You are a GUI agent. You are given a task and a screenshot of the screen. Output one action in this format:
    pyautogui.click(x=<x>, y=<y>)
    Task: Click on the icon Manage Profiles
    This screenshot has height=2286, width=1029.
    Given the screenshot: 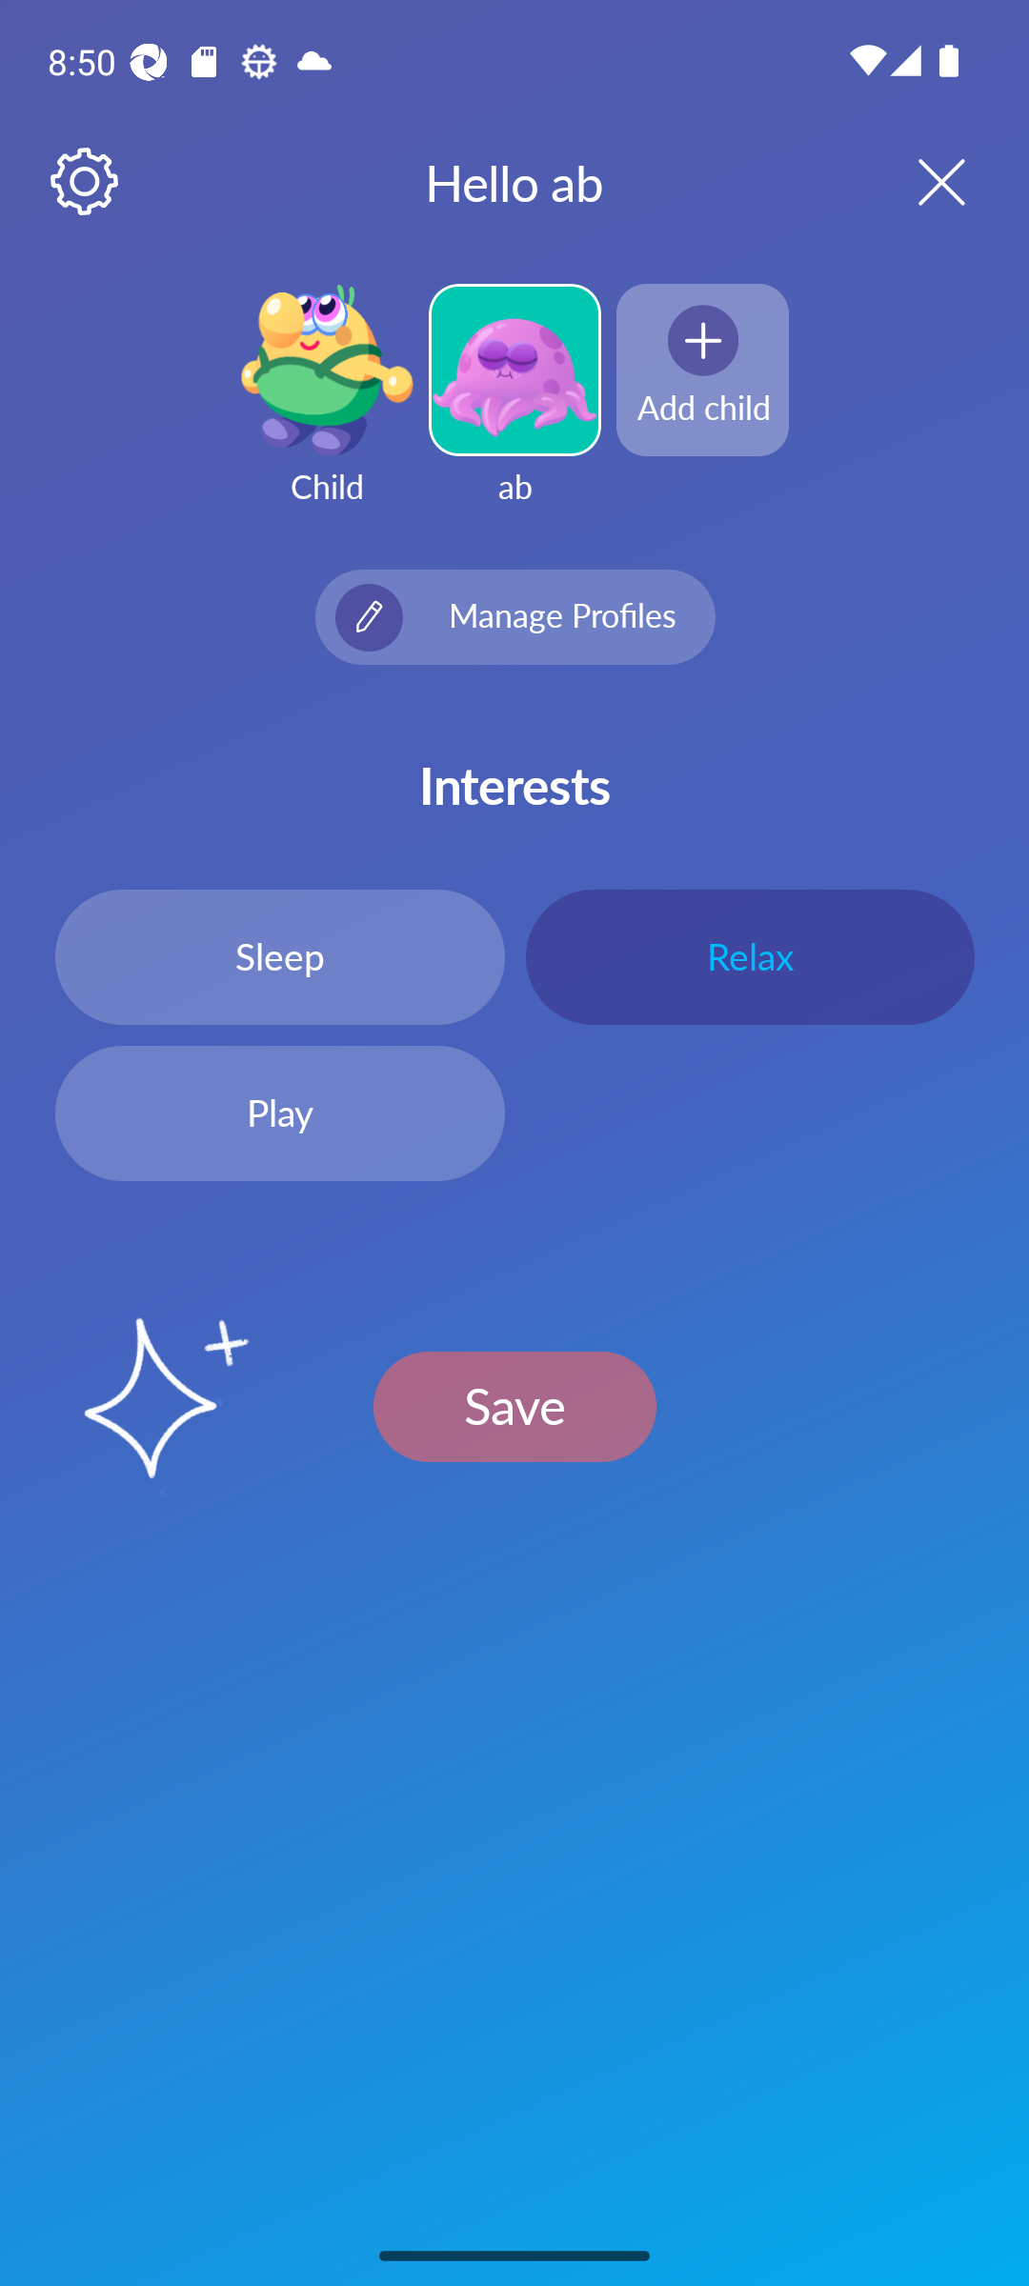 What is the action you would take?
    pyautogui.click(x=514, y=617)
    